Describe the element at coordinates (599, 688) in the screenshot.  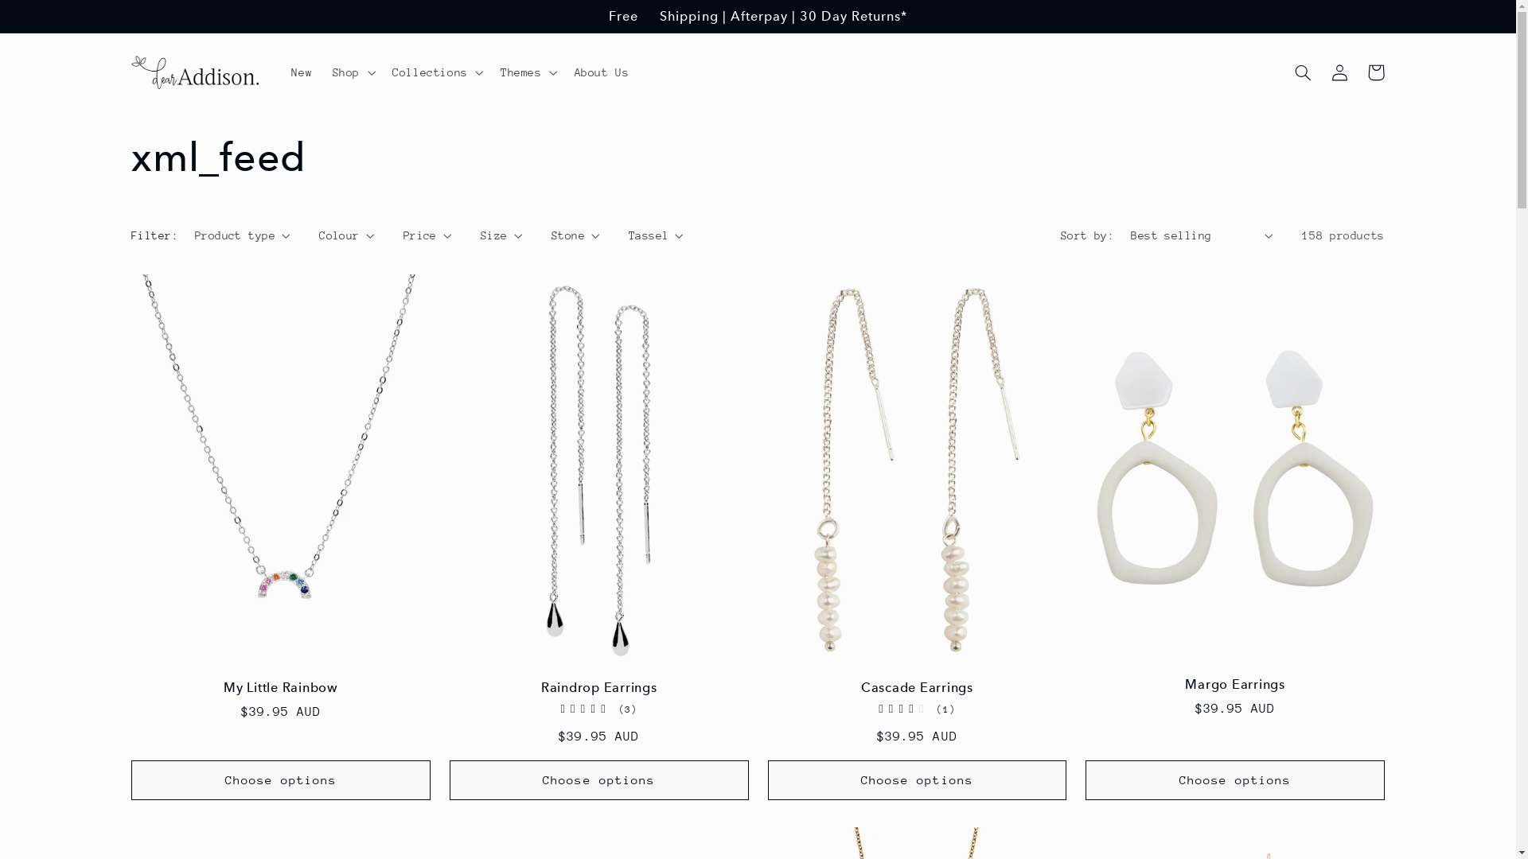
I see `Raindrop Earrings` at that location.